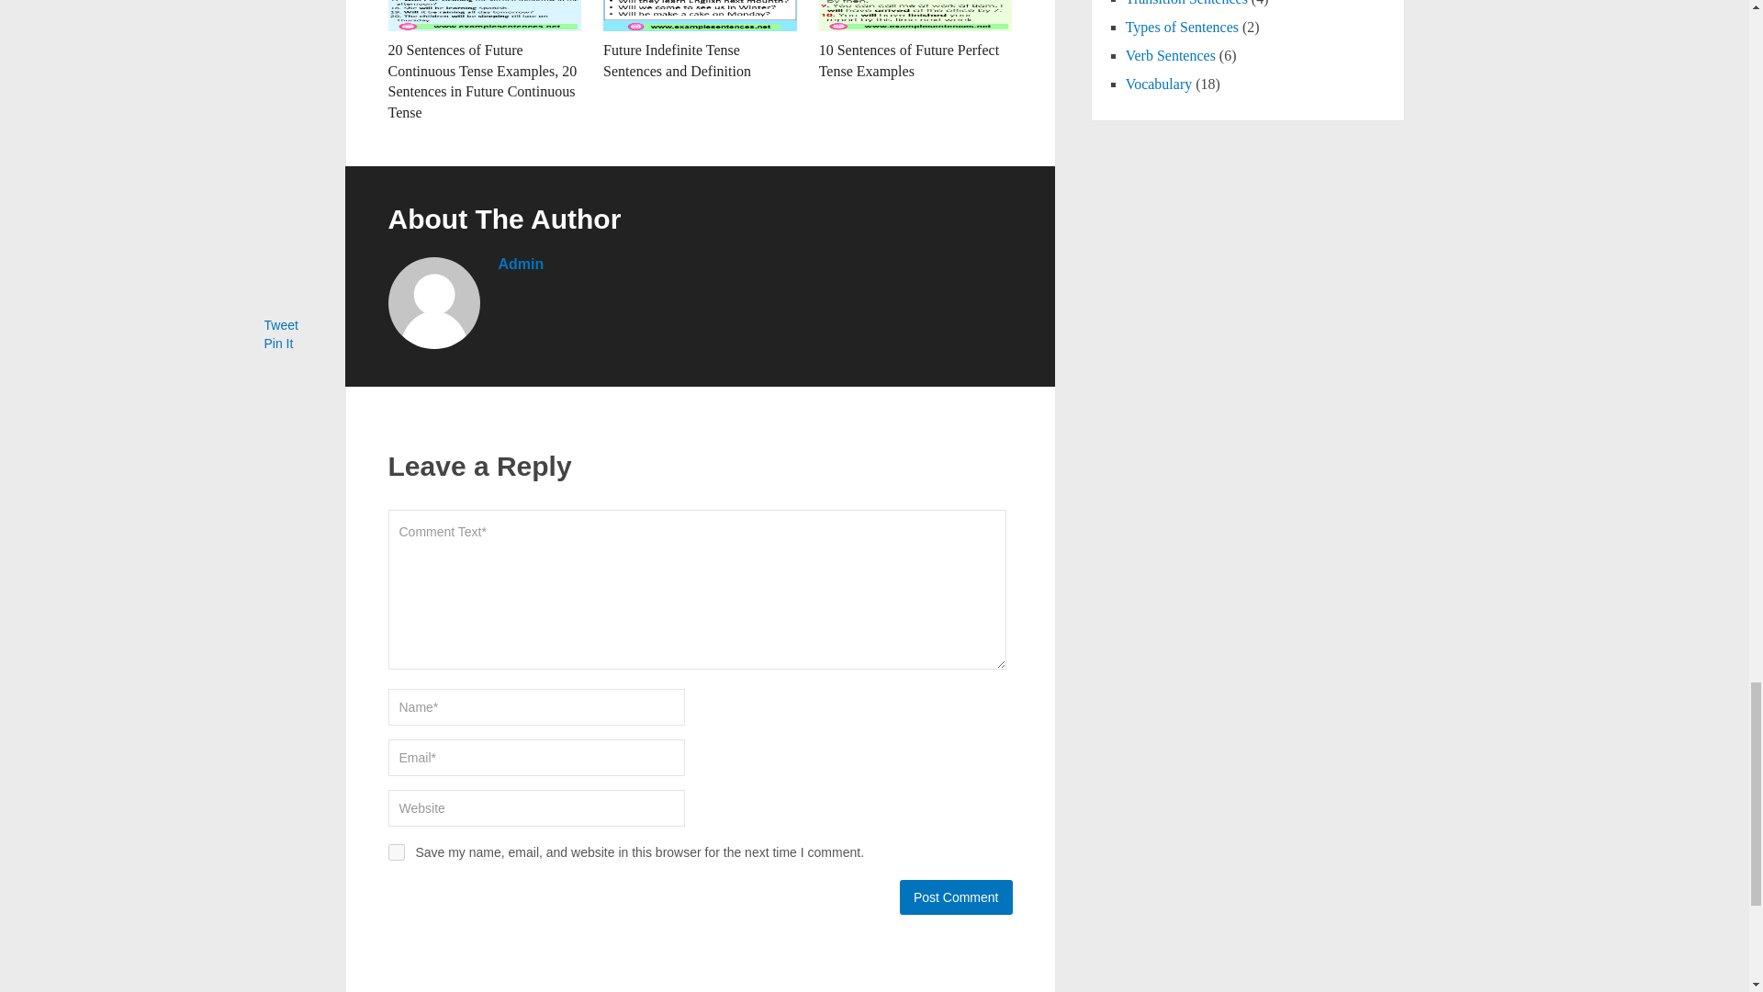 The height and width of the screenshot is (992, 1763). What do you see at coordinates (395, 852) in the screenshot?
I see `yes` at bounding box center [395, 852].